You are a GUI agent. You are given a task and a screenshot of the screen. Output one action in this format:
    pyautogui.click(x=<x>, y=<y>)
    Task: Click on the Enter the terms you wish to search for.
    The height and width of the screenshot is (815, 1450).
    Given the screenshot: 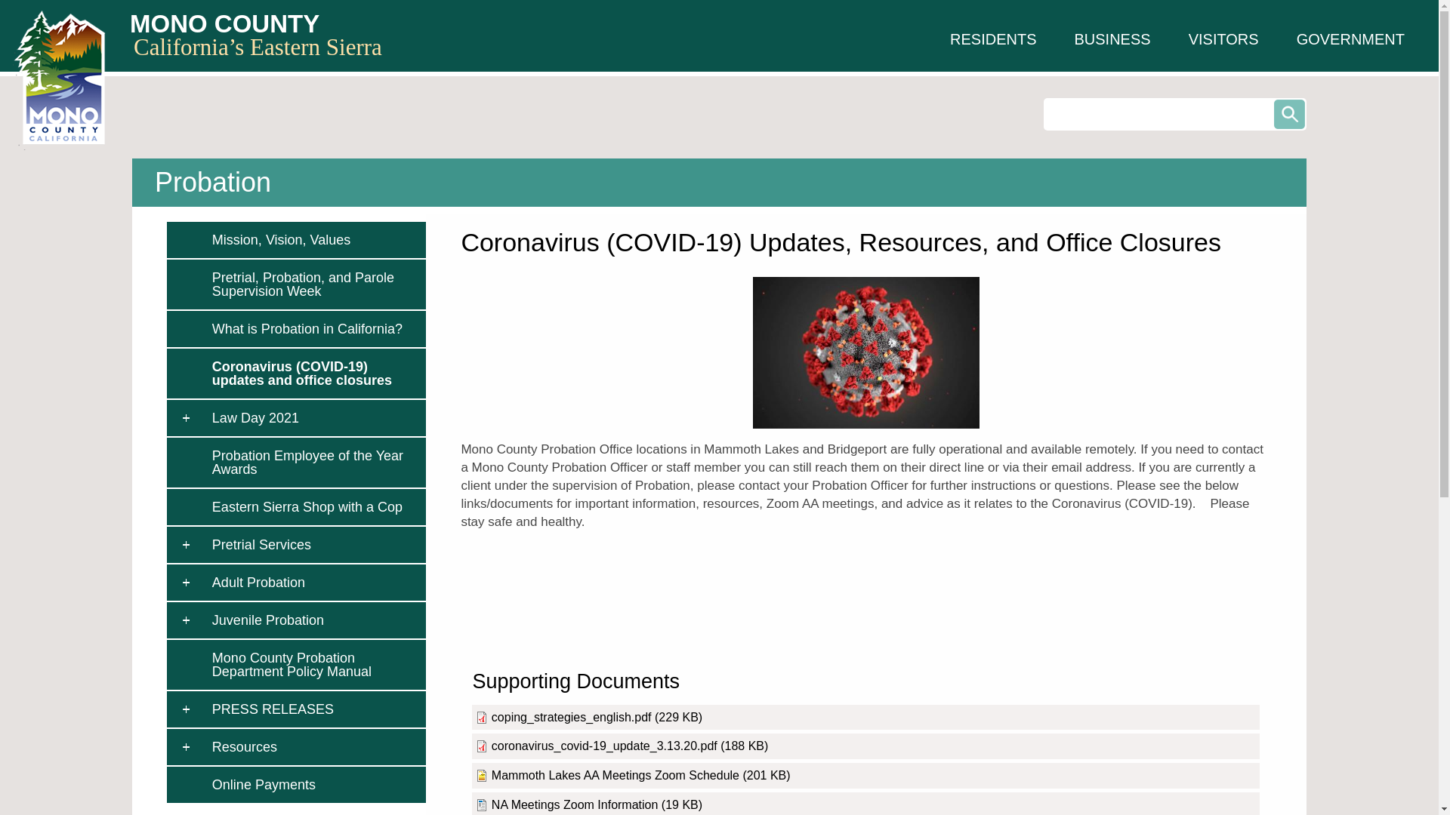 What is the action you would take?
    pyautogui.click(x=1175, y=113)
    